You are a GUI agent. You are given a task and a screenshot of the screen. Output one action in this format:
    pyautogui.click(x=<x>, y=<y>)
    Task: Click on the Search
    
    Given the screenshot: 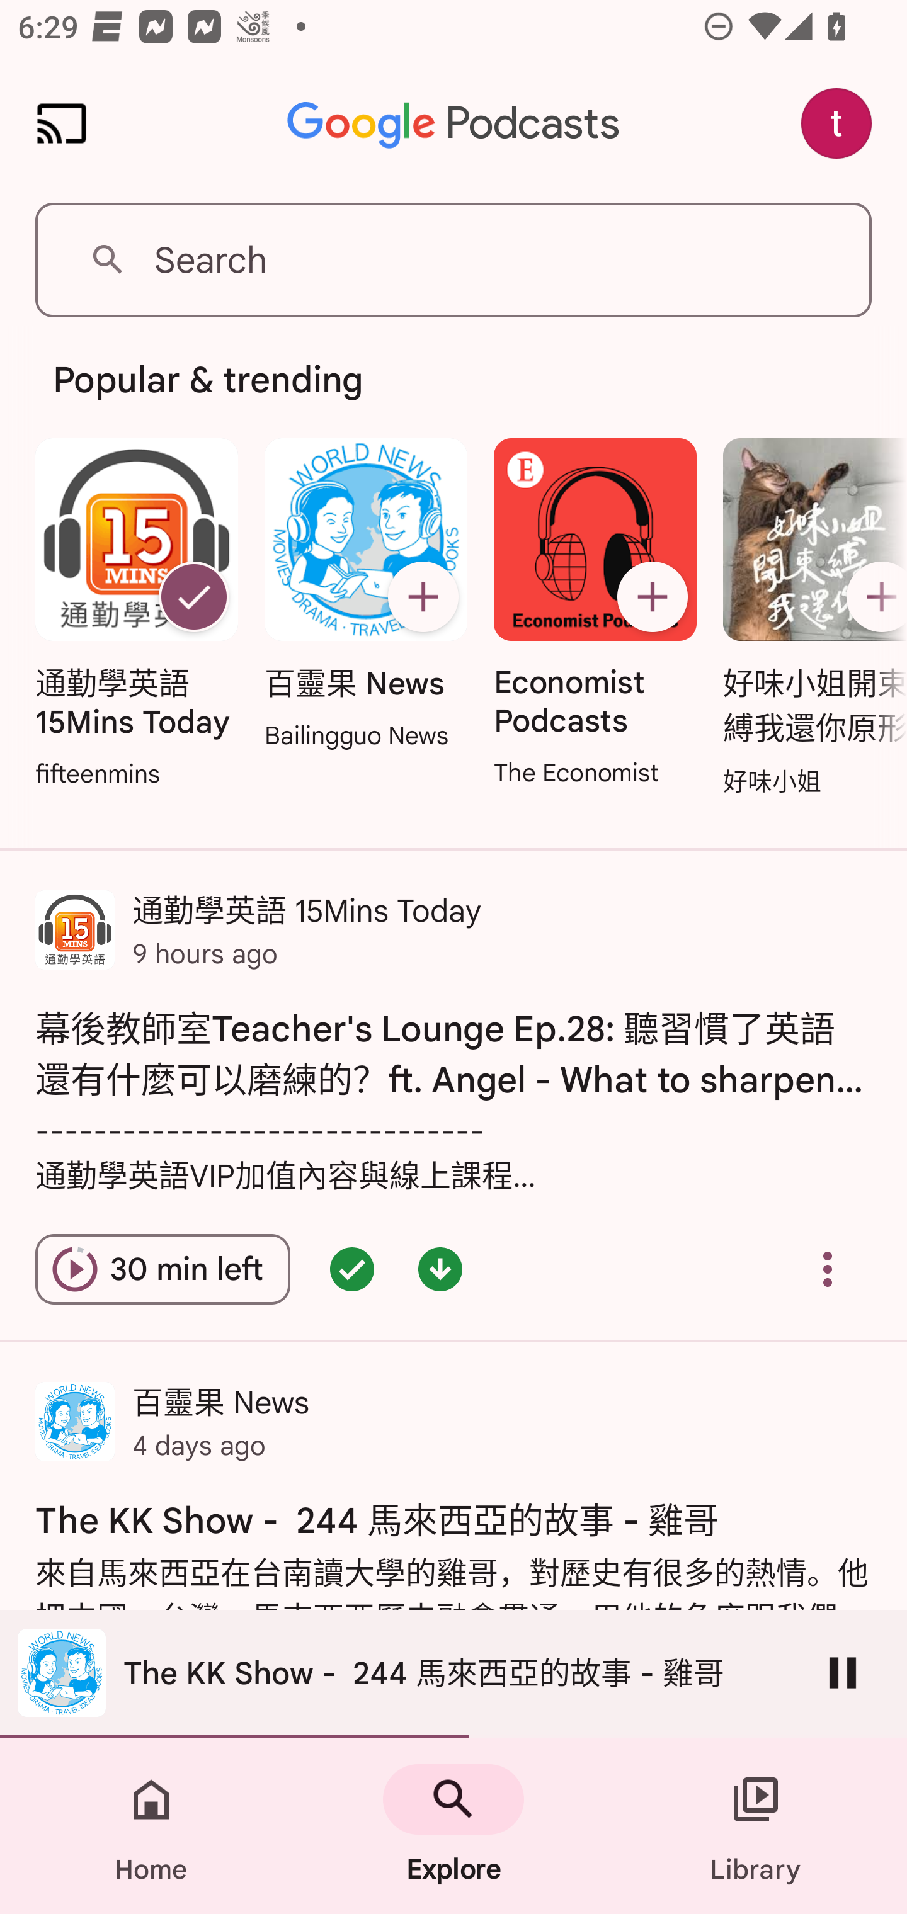 What is the action you would take?
    pyautogui.click(x=453, y=259)
    